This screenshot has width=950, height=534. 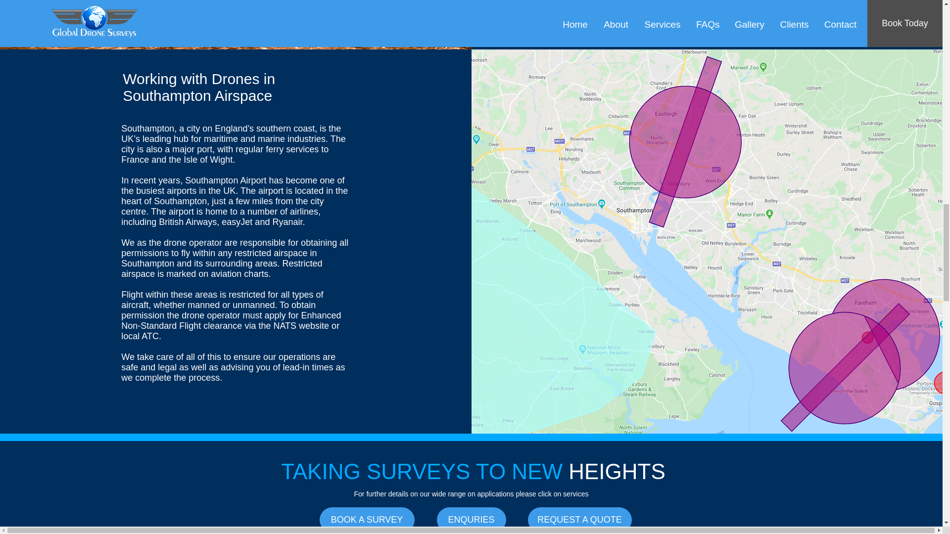 What do you see at coordinates (367, 520) in the screenshot?
I see `BOOK A SURVEY` at bounding box center [367, 520].